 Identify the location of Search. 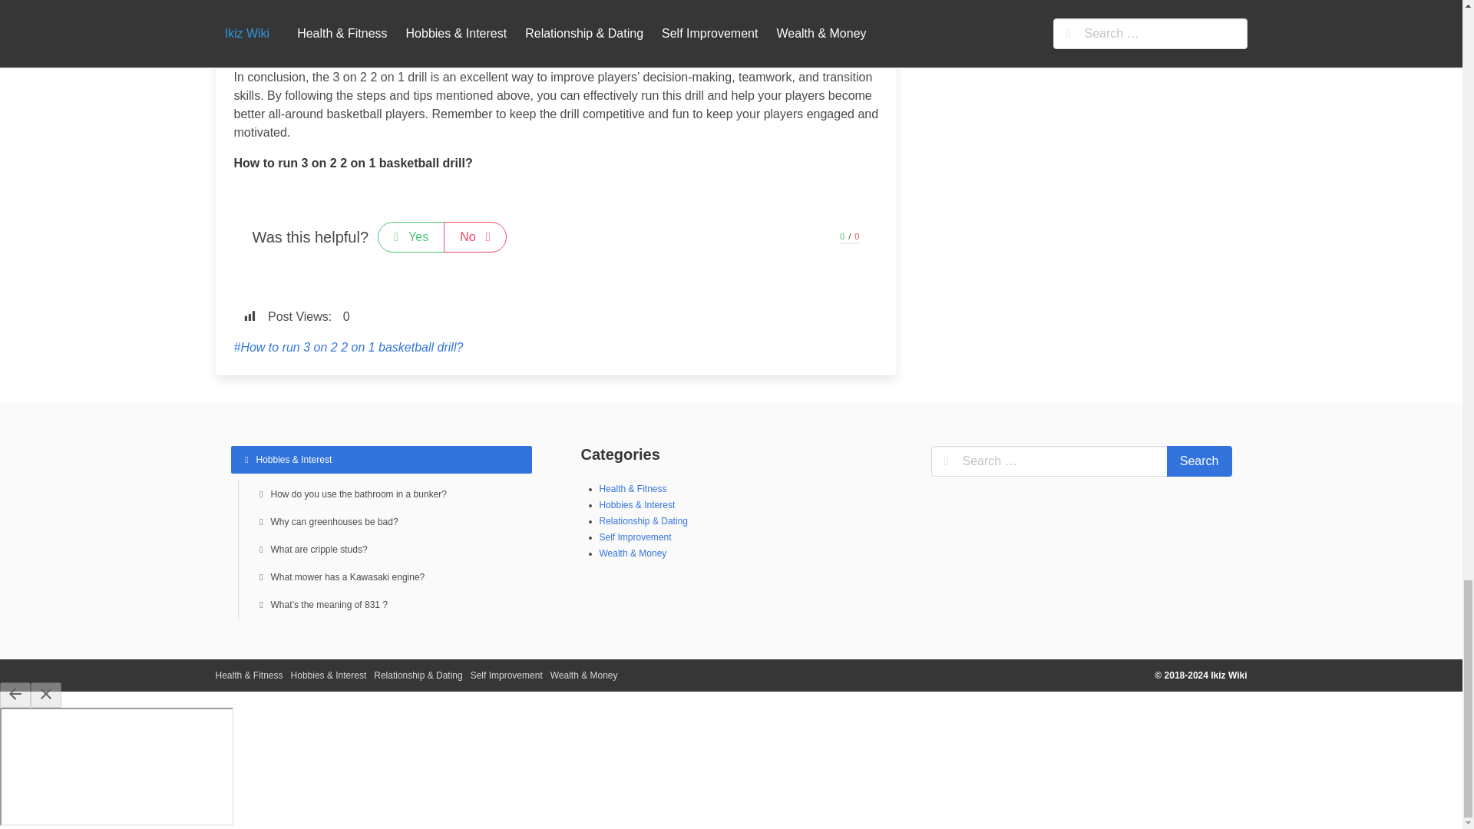
(1199, 461).